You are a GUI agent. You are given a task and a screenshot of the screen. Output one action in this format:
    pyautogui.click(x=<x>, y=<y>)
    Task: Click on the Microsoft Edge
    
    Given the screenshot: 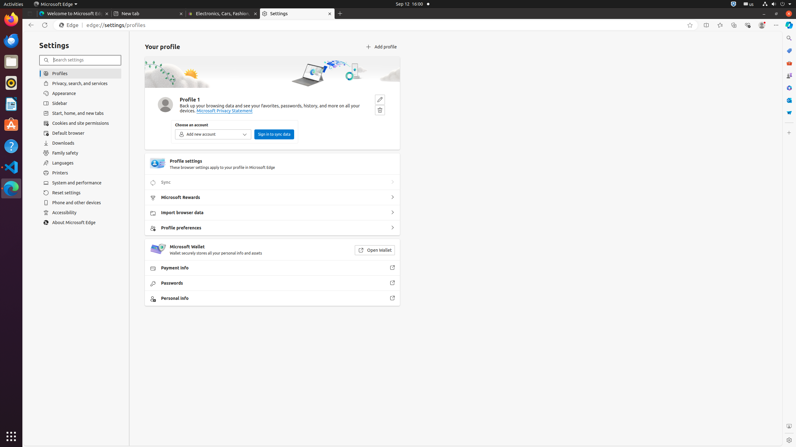 What is the action you would take?
    pyautogui.click(x=11, y=188)
    